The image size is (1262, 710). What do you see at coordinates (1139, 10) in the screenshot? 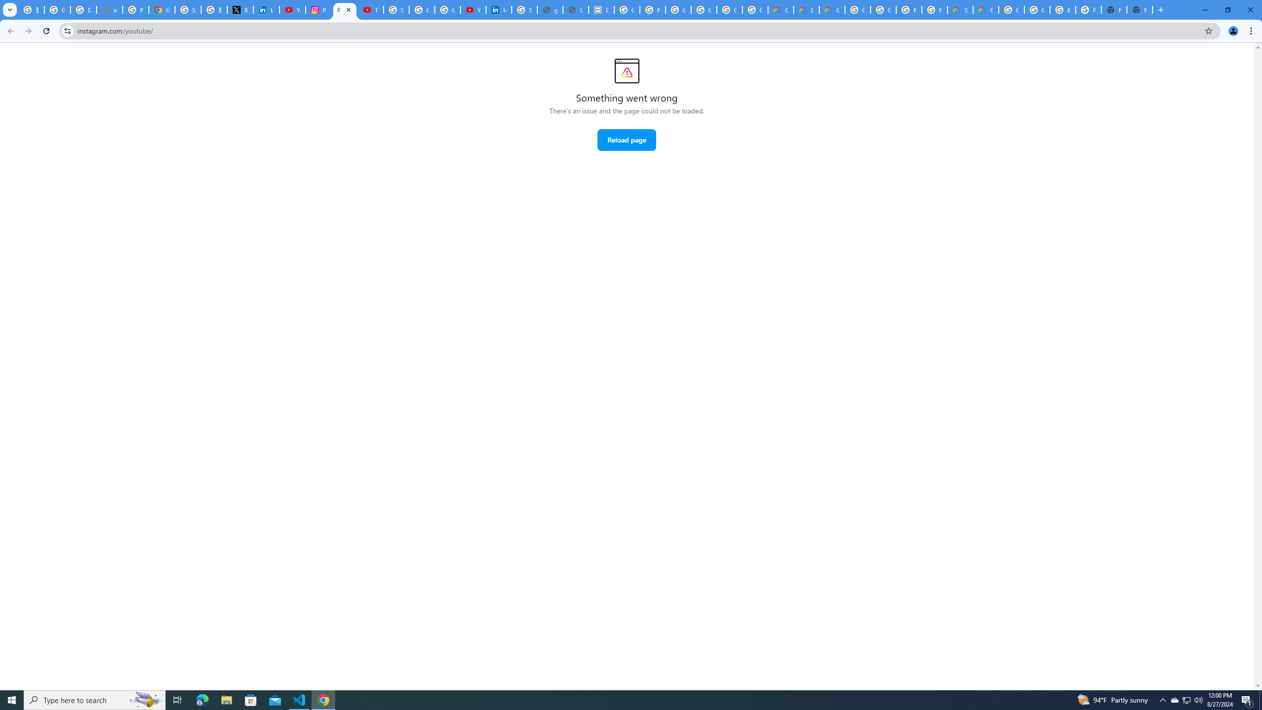
I see `New Tab` at bounding box center [1139, 10].